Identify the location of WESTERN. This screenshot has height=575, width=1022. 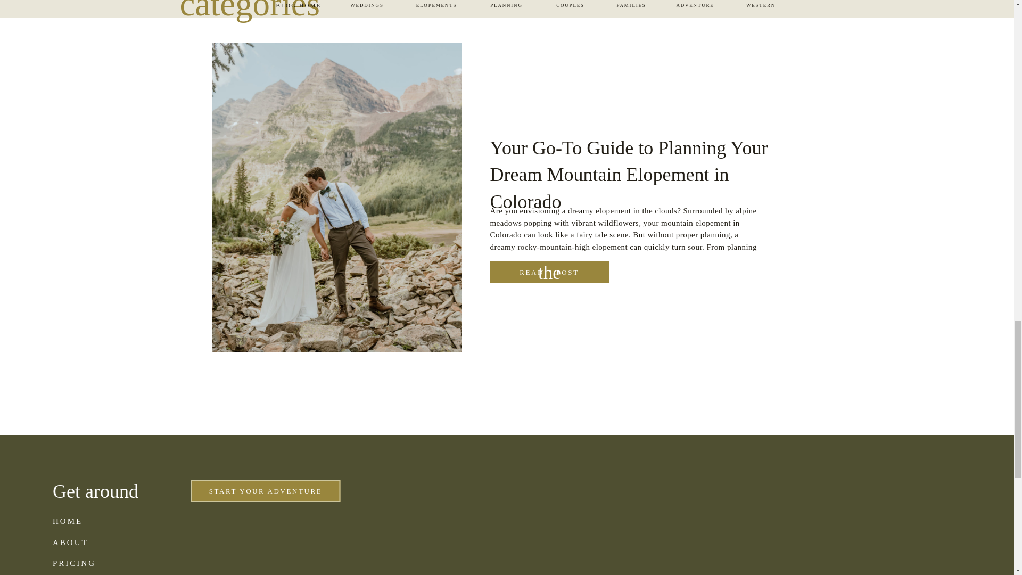
(761, 5).